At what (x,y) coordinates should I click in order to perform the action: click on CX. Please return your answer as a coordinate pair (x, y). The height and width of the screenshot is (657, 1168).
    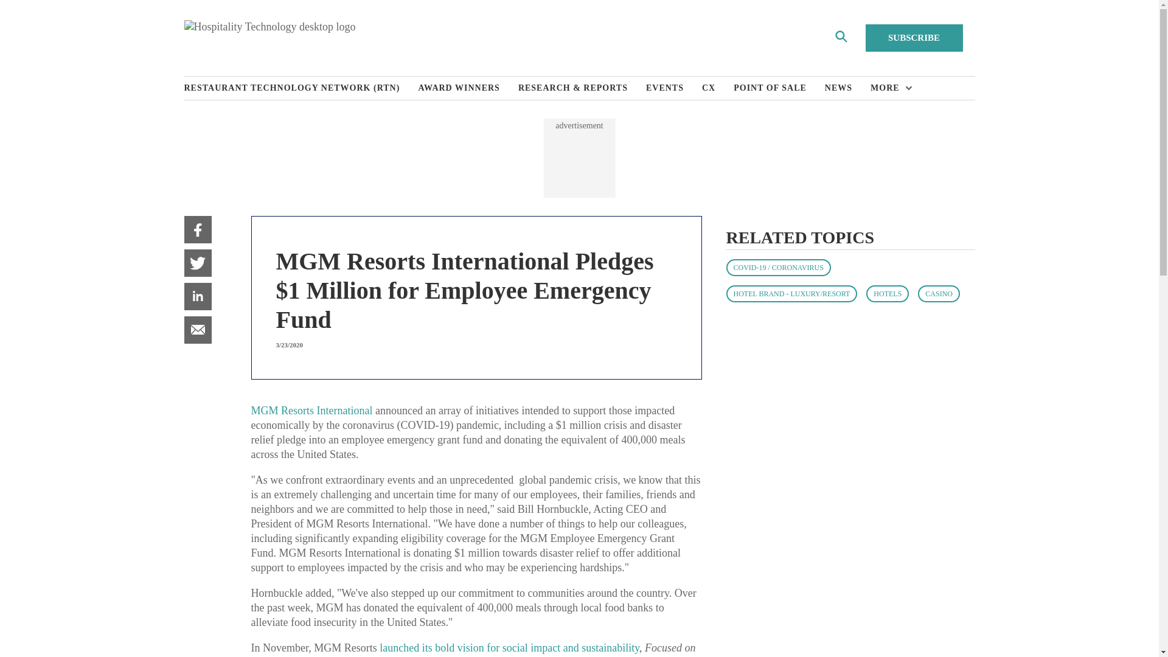
    Looking at the image, I should click on (717, 88).